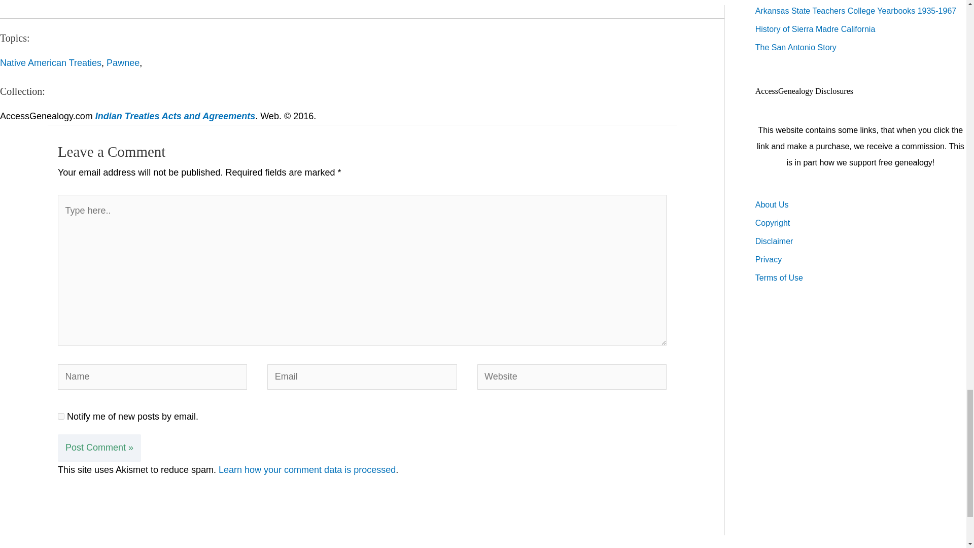  Describe the element at coordinates (123, 63) in the screenshot. I see `Pawnee` at that location.